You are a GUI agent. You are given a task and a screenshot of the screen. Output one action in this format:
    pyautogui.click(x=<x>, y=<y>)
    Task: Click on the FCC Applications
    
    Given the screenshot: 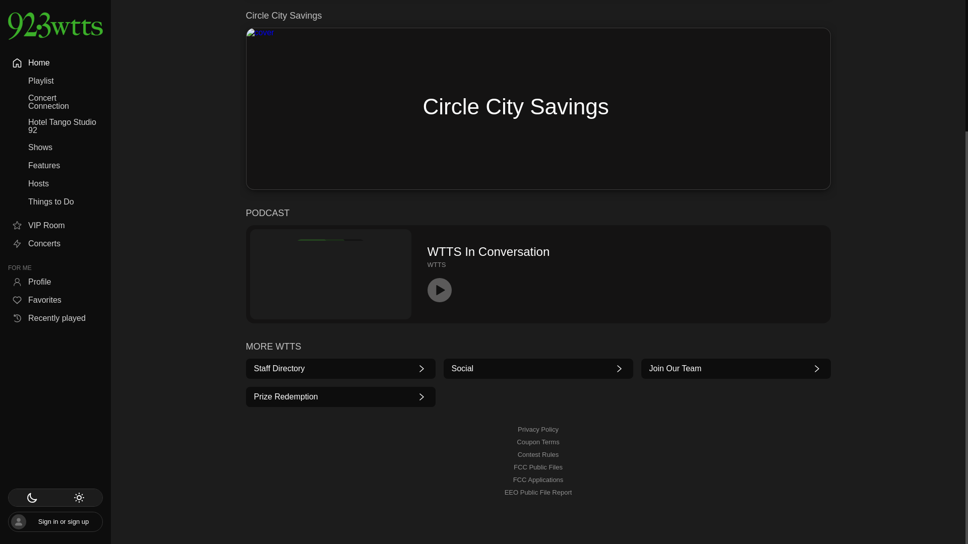 What is the action you would take?
    pyautogui.click(x=538, y=480)
    